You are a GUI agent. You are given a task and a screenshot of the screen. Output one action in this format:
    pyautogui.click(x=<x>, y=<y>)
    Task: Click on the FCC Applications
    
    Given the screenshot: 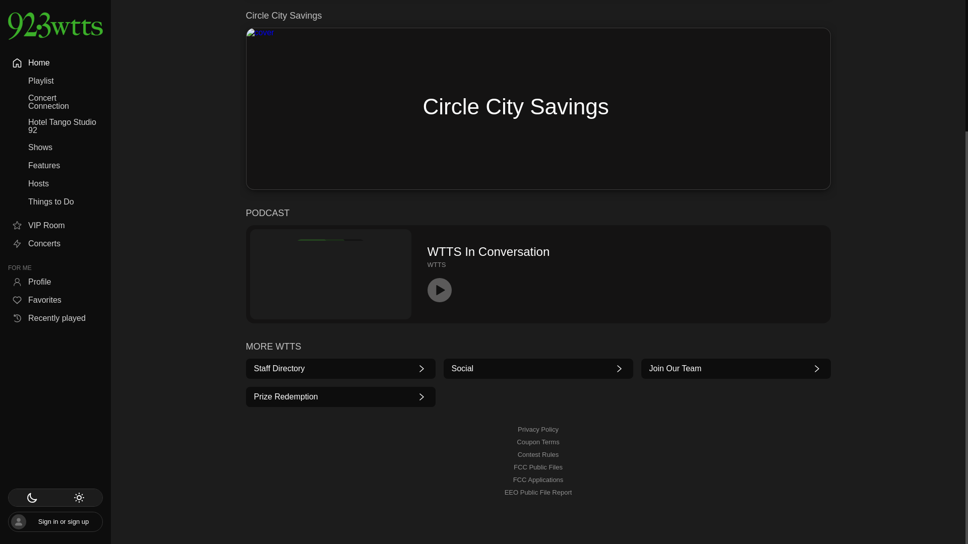 What is the action you would take?
    pyautogui.click(x=538, y=480)
    